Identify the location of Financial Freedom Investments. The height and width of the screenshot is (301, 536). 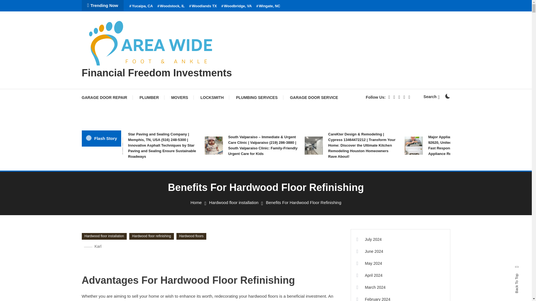
(156, 72).